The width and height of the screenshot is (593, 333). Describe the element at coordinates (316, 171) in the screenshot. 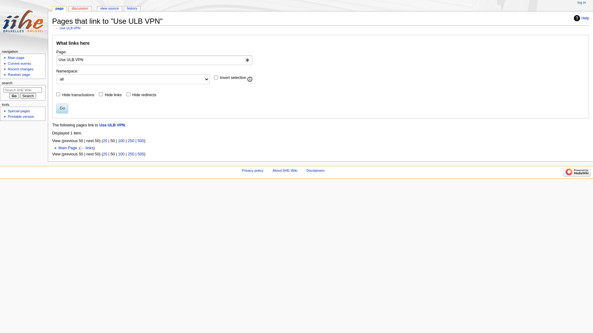

I see `Disclaimers` at that location.